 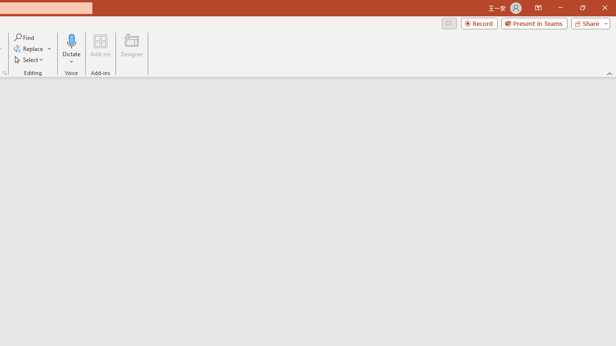 What do you see at coordinates (72, 40) in the screenshot?
I see `Dictate` at bounding box center [72, 40].